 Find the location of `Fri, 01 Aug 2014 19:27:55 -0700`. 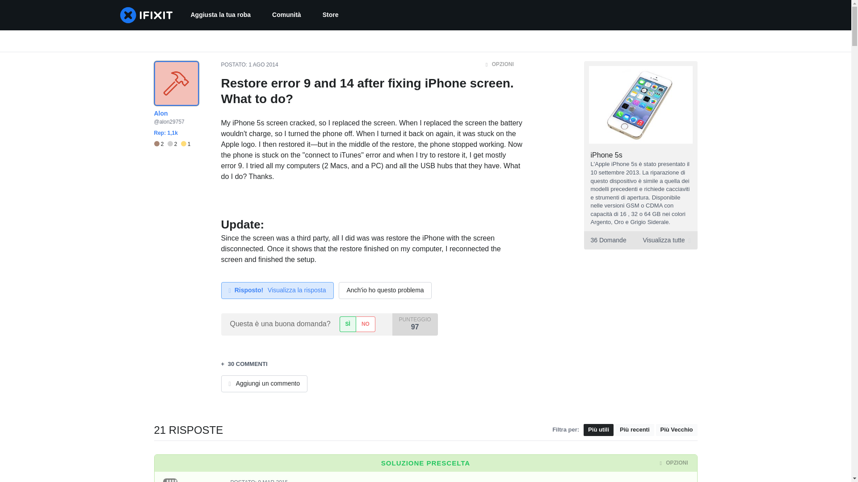

Fri, 01 Aug 2014 19:27:55 -0700 is located at coordinates (264, 384).